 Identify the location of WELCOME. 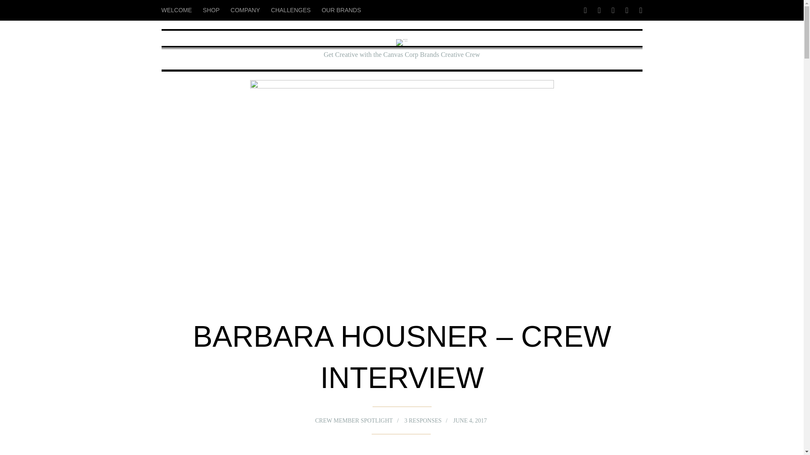
(179, 6).